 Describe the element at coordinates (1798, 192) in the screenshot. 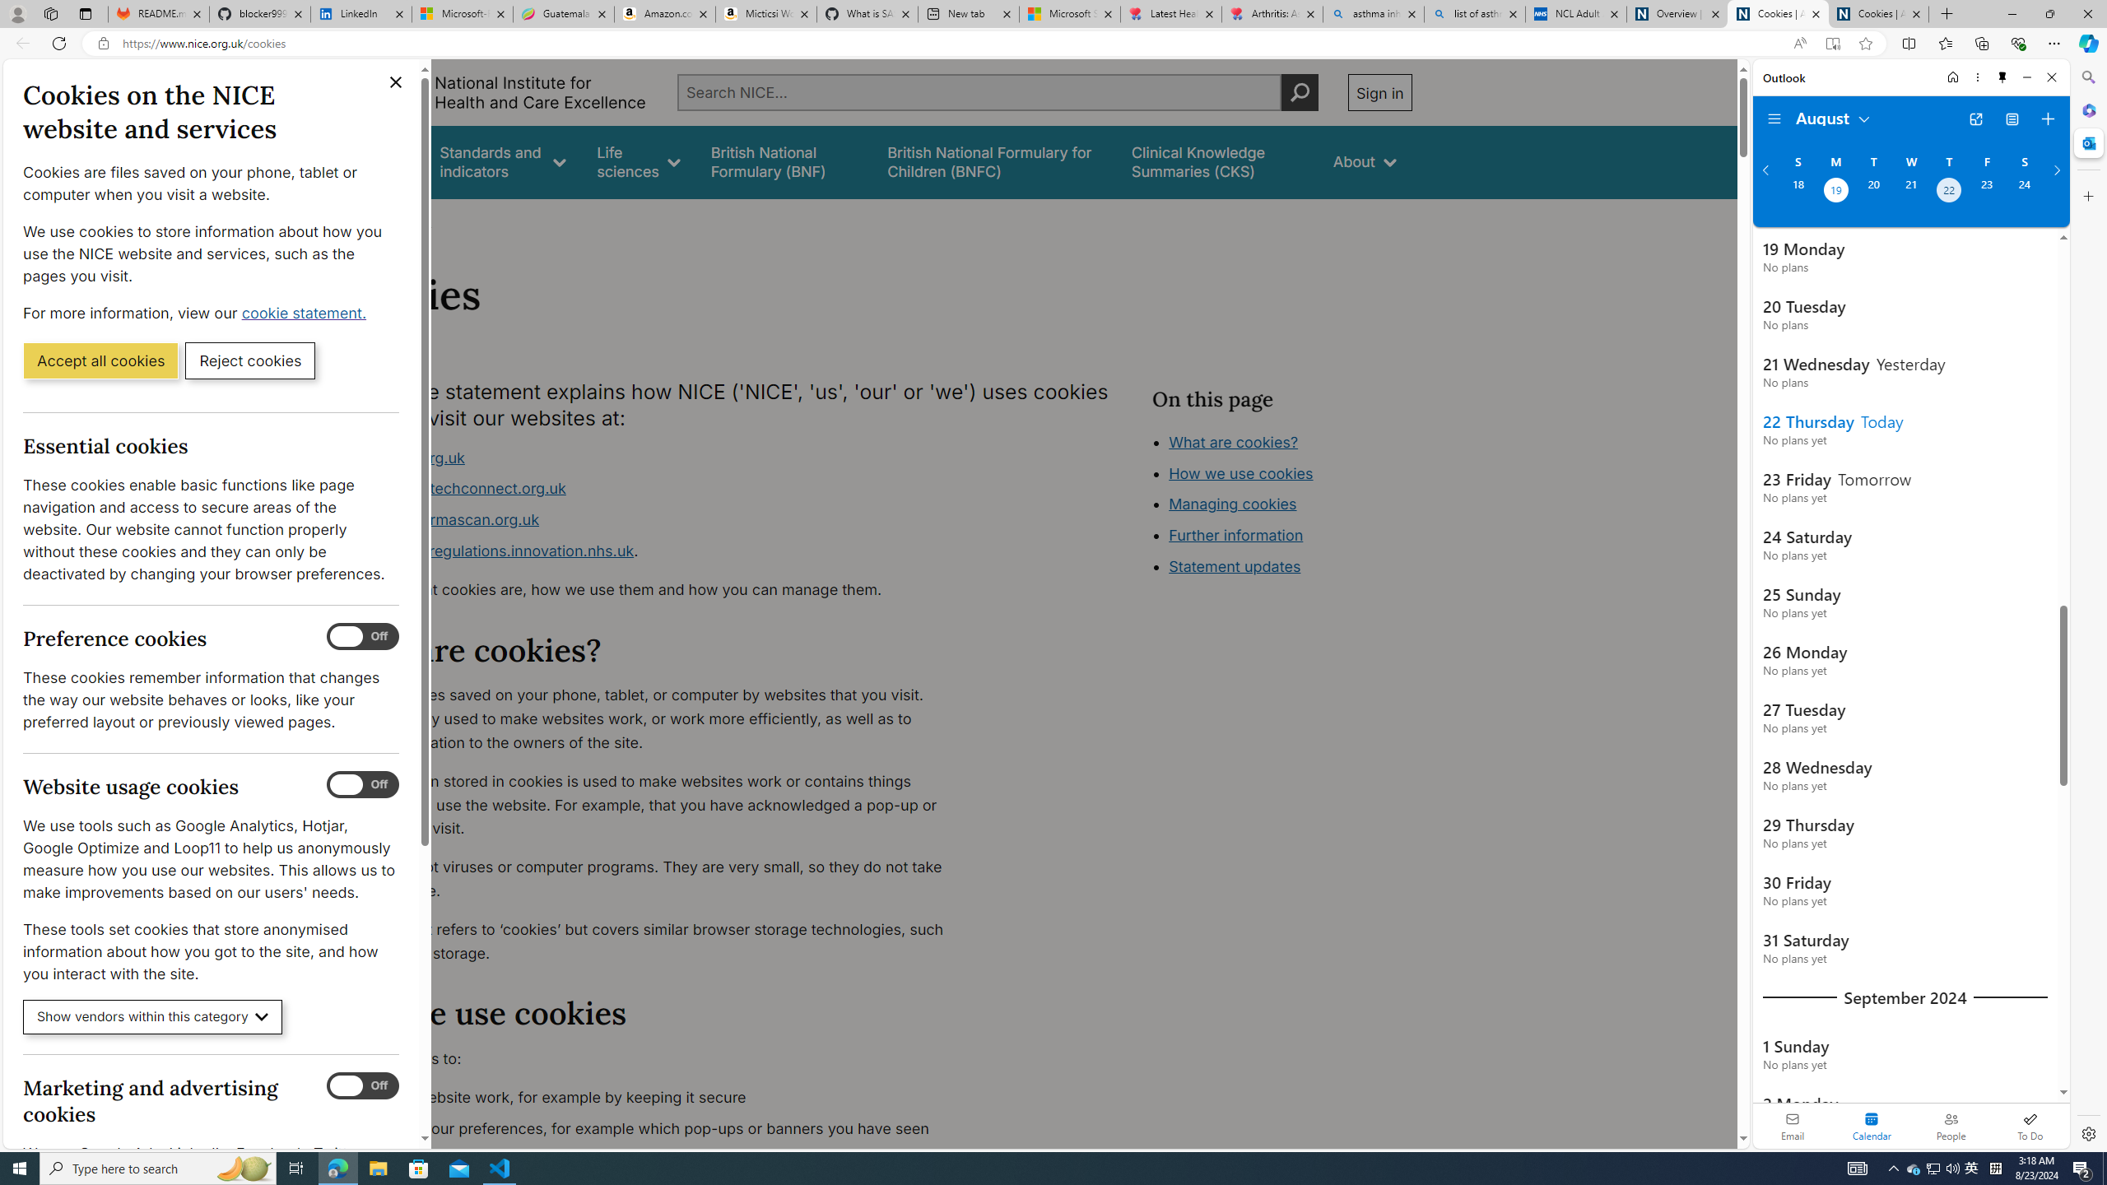

I see `Sunday, August 18, 2024. ` at that location.